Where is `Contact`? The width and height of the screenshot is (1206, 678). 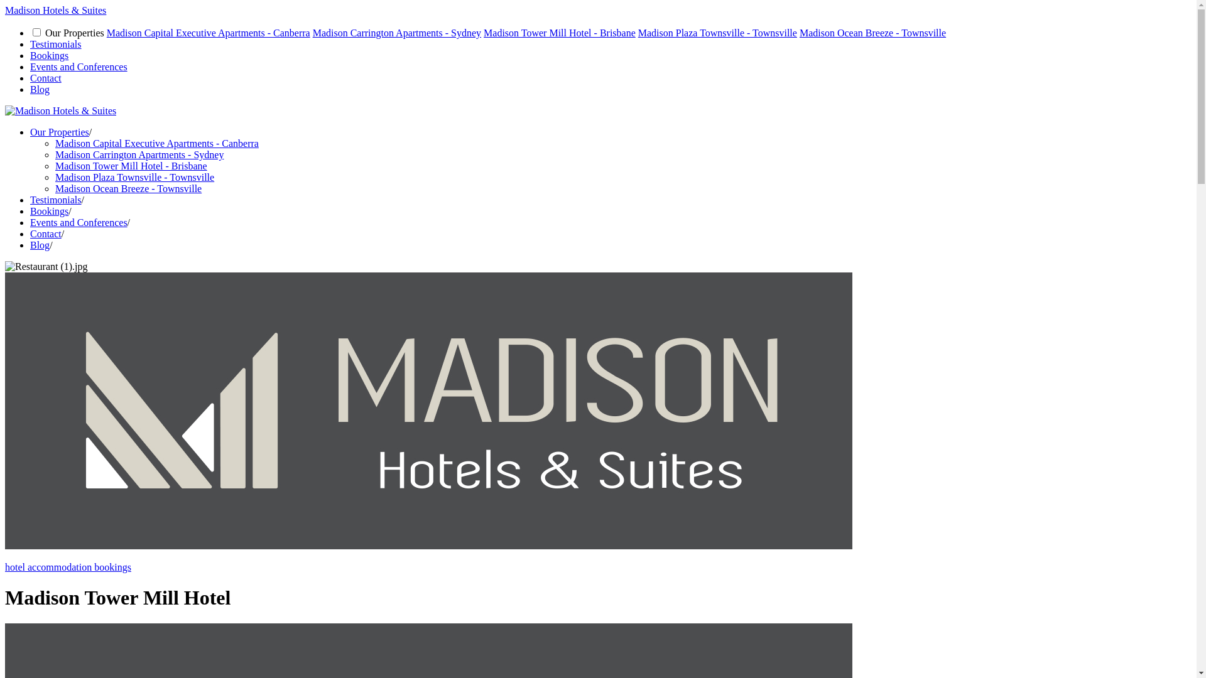 Contact is located at coordinates (46, 234).